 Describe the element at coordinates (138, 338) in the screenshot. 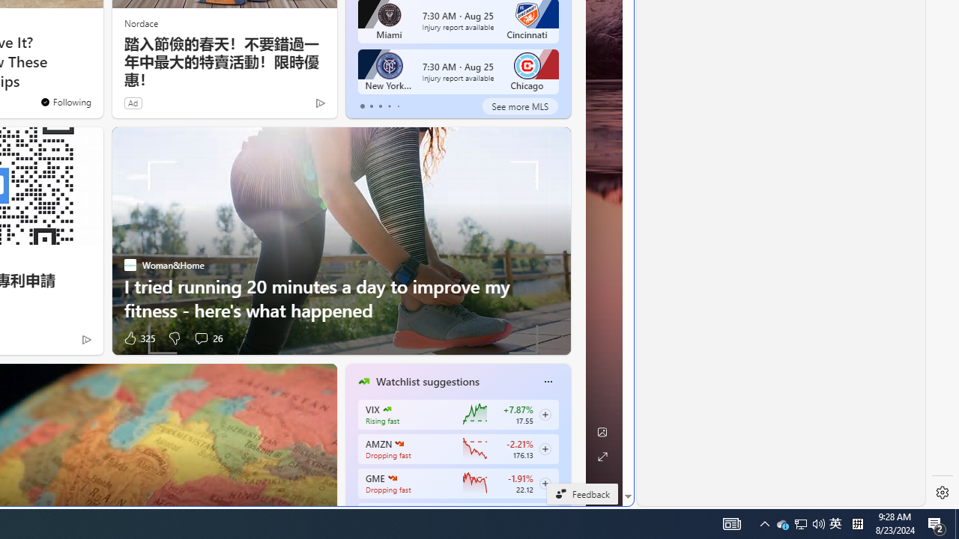

I see `325 Like` at that location.